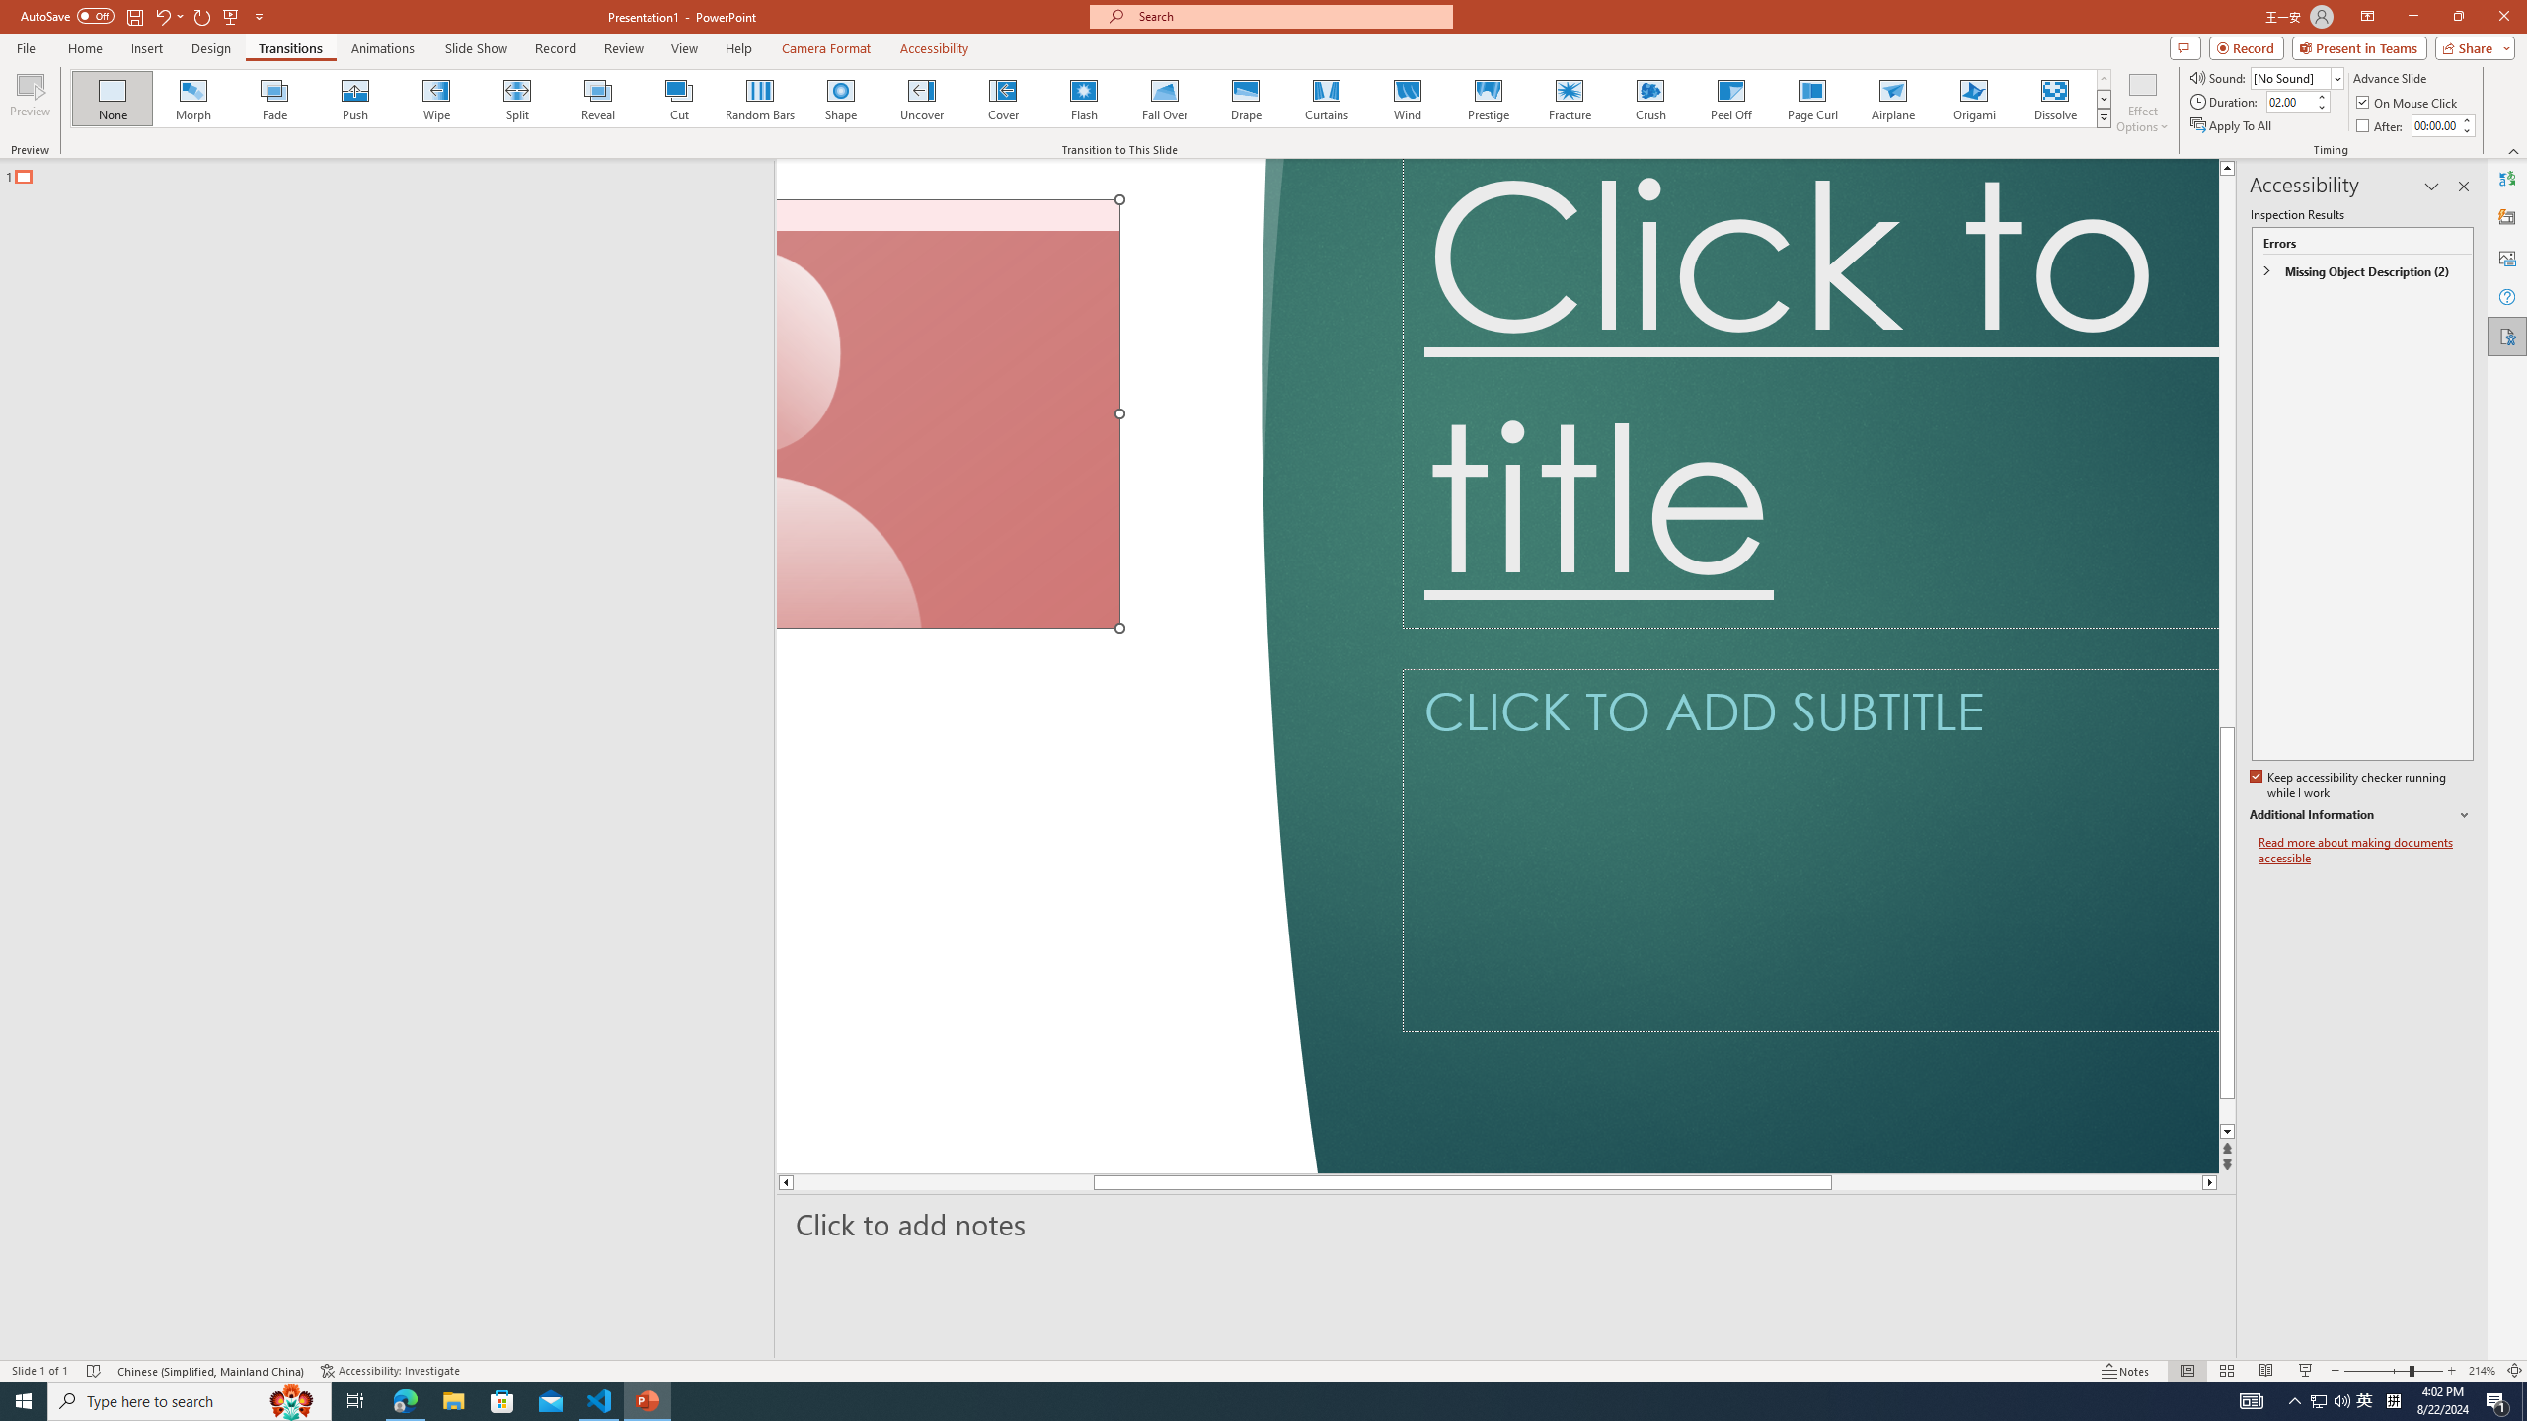 Image resolution: width=2527 pixels, height=1421 pixels. Describe the element at coordinates (517, 99) in the screenshot. I see `Split` at that location.